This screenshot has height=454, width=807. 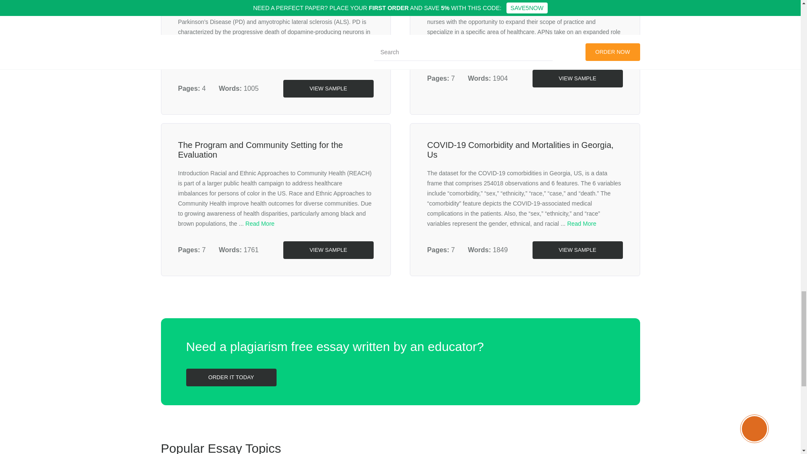 What do you see at coordinates (520, 150) in the screenshot?
I see `COVID-19 Comorbidity and Mortalities in Georgia, Us` at bounding box center [520, 150].